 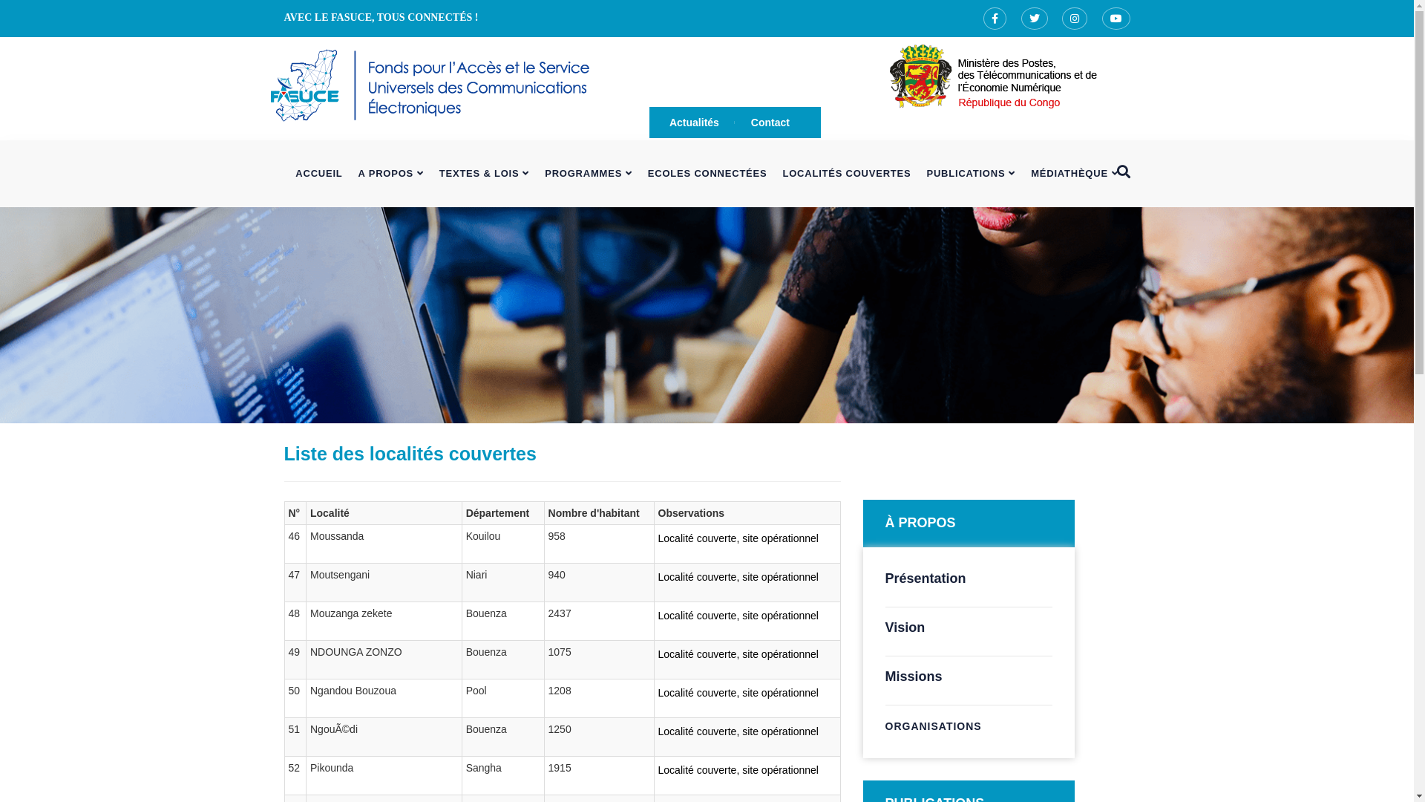 I want to click on Vision, so click(x=905, y=627).